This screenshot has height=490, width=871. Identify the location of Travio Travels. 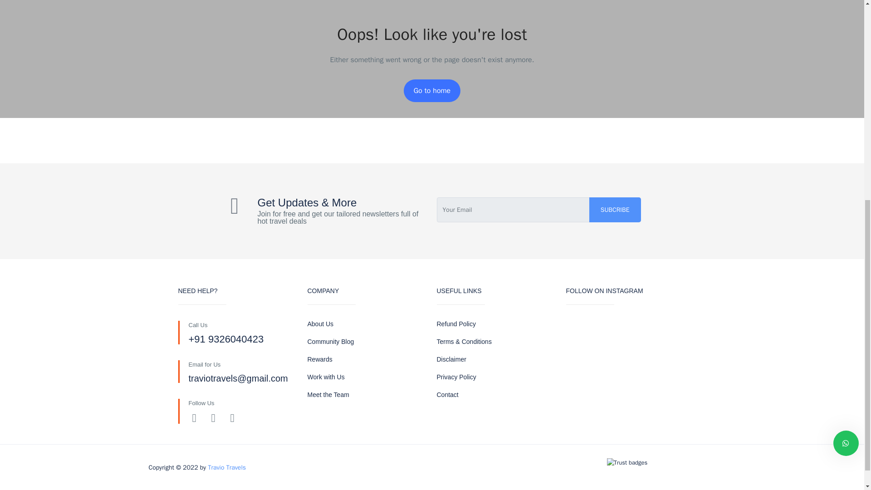
(227, 467).